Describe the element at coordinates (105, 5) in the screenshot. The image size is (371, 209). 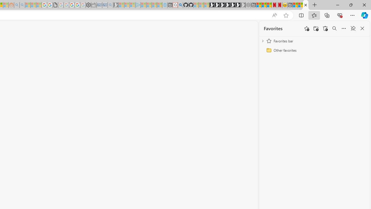
I see `Cheap Car Rentals - Save70.com - Sleeping` at that location.